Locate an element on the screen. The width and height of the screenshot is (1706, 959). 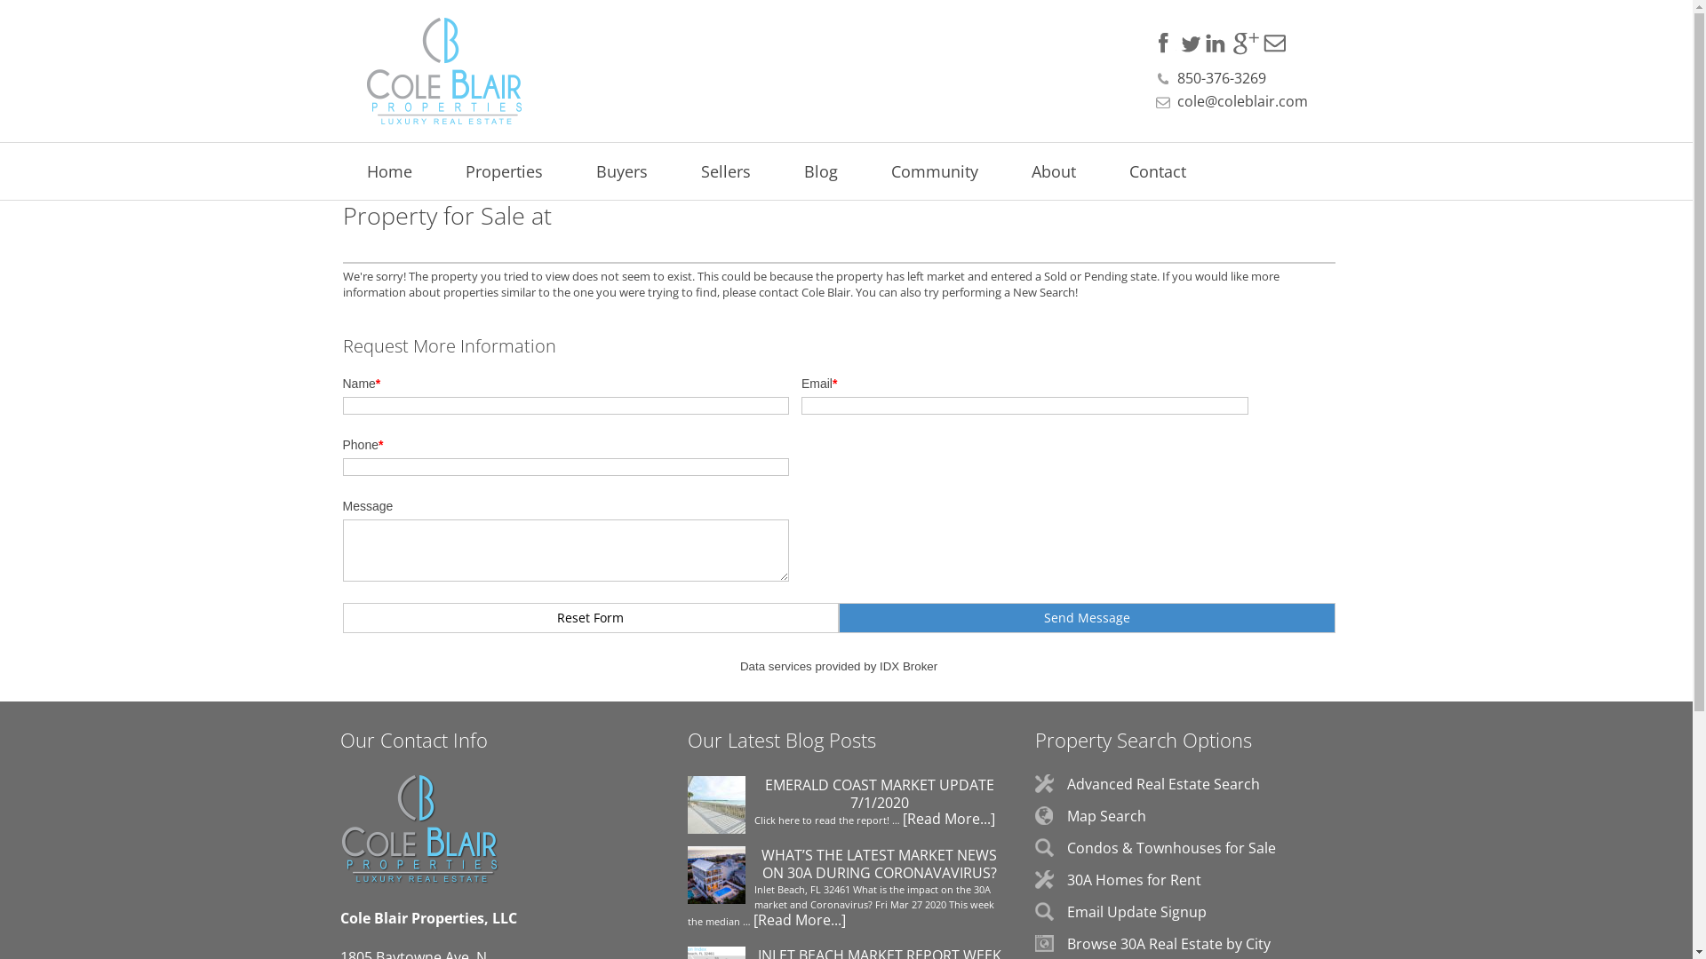
Map Search is located at coordinates (1107, 816).